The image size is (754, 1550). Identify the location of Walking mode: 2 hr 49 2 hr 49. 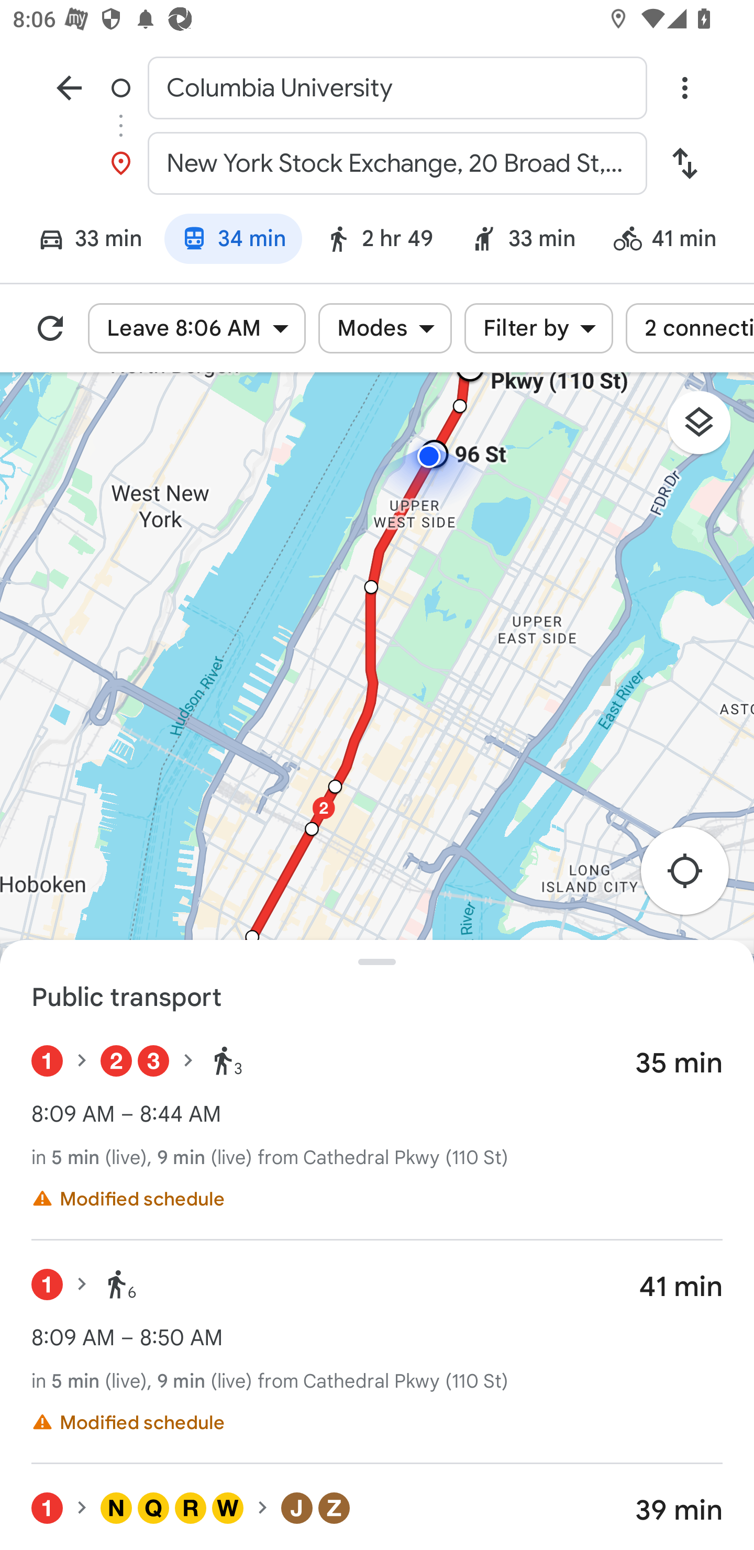
(378, 241).